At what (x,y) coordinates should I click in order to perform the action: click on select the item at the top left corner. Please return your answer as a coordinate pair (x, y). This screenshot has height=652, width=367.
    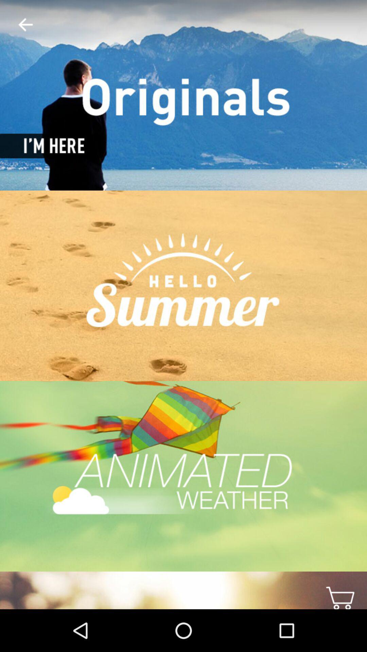
    Looking at the image, I should click on (20, 25).